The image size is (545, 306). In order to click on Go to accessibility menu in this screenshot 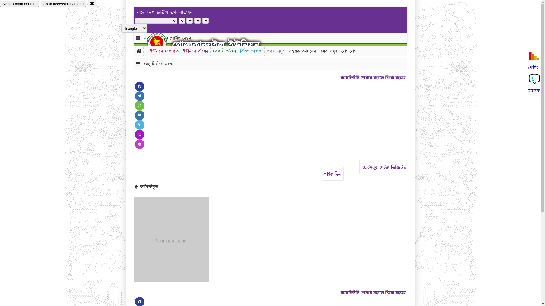, I will do `click(63, 4)`.